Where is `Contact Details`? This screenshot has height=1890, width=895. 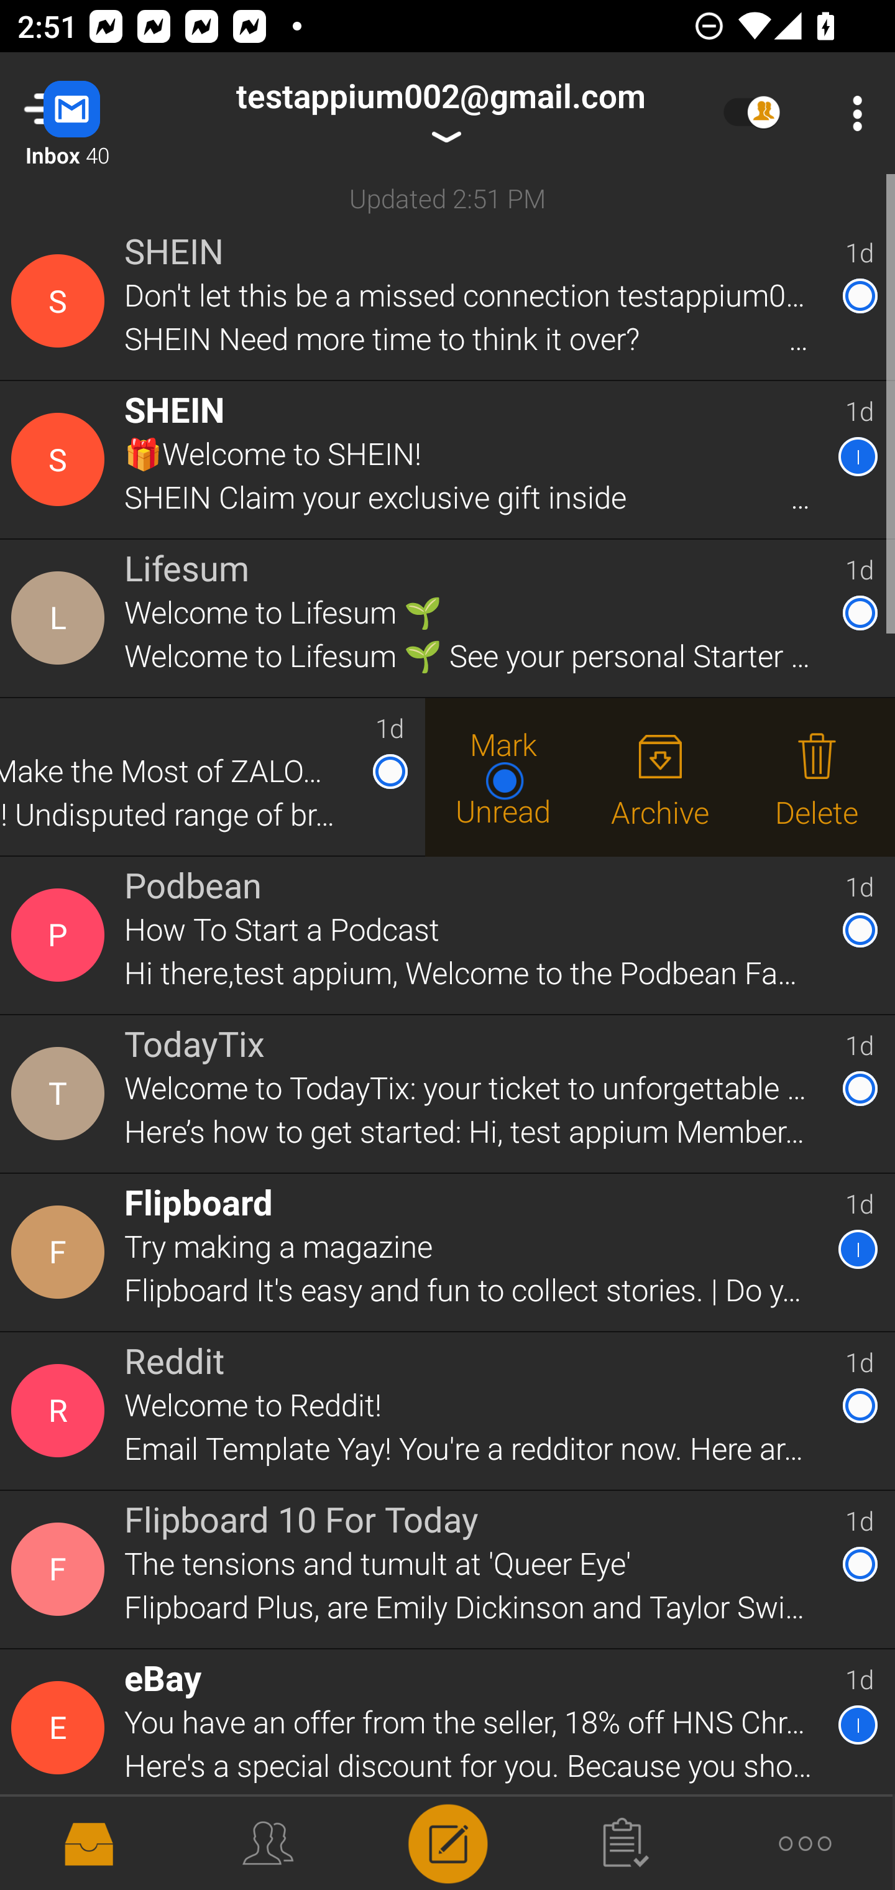 Contact Details is located at coordinates (61, 1093).